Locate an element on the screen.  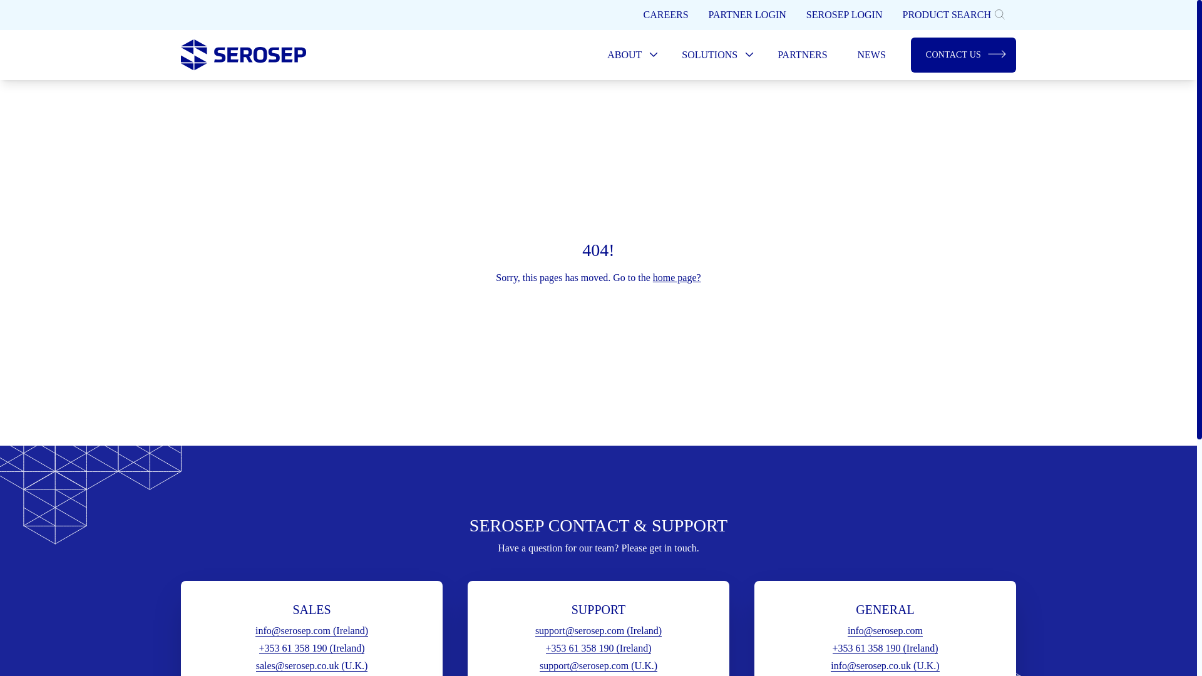
CAREERS is located at coordinates (665, 15).